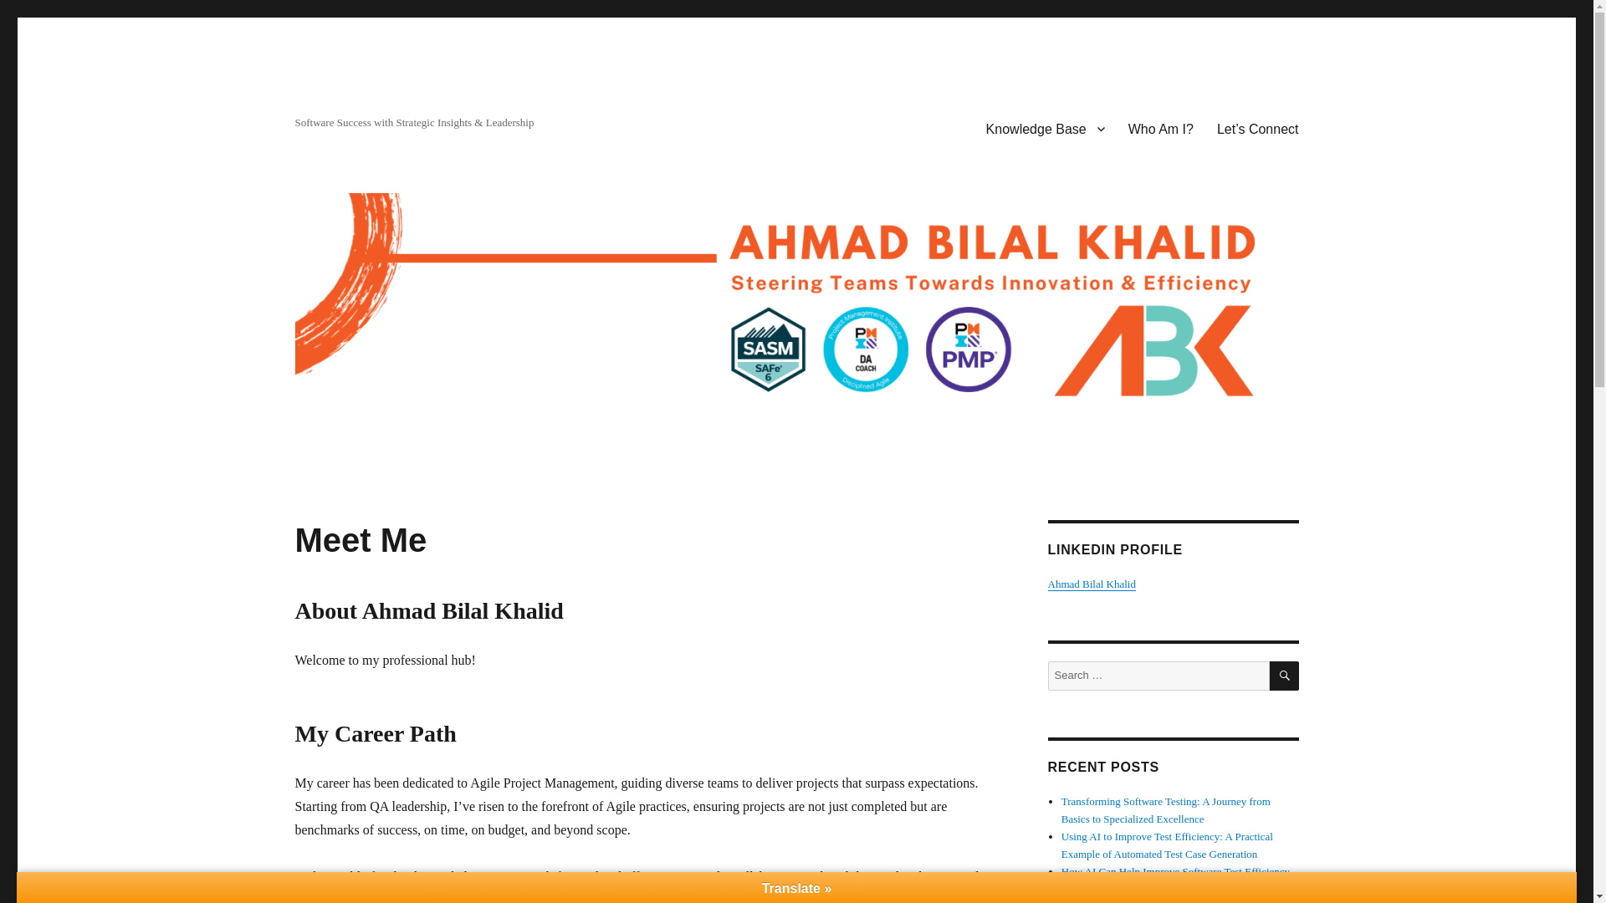 This screenshot has width=1606, height=903. Describe the element at coordinates (1046, 128) in the screenshot. I see `Knowledge Base` at that location.